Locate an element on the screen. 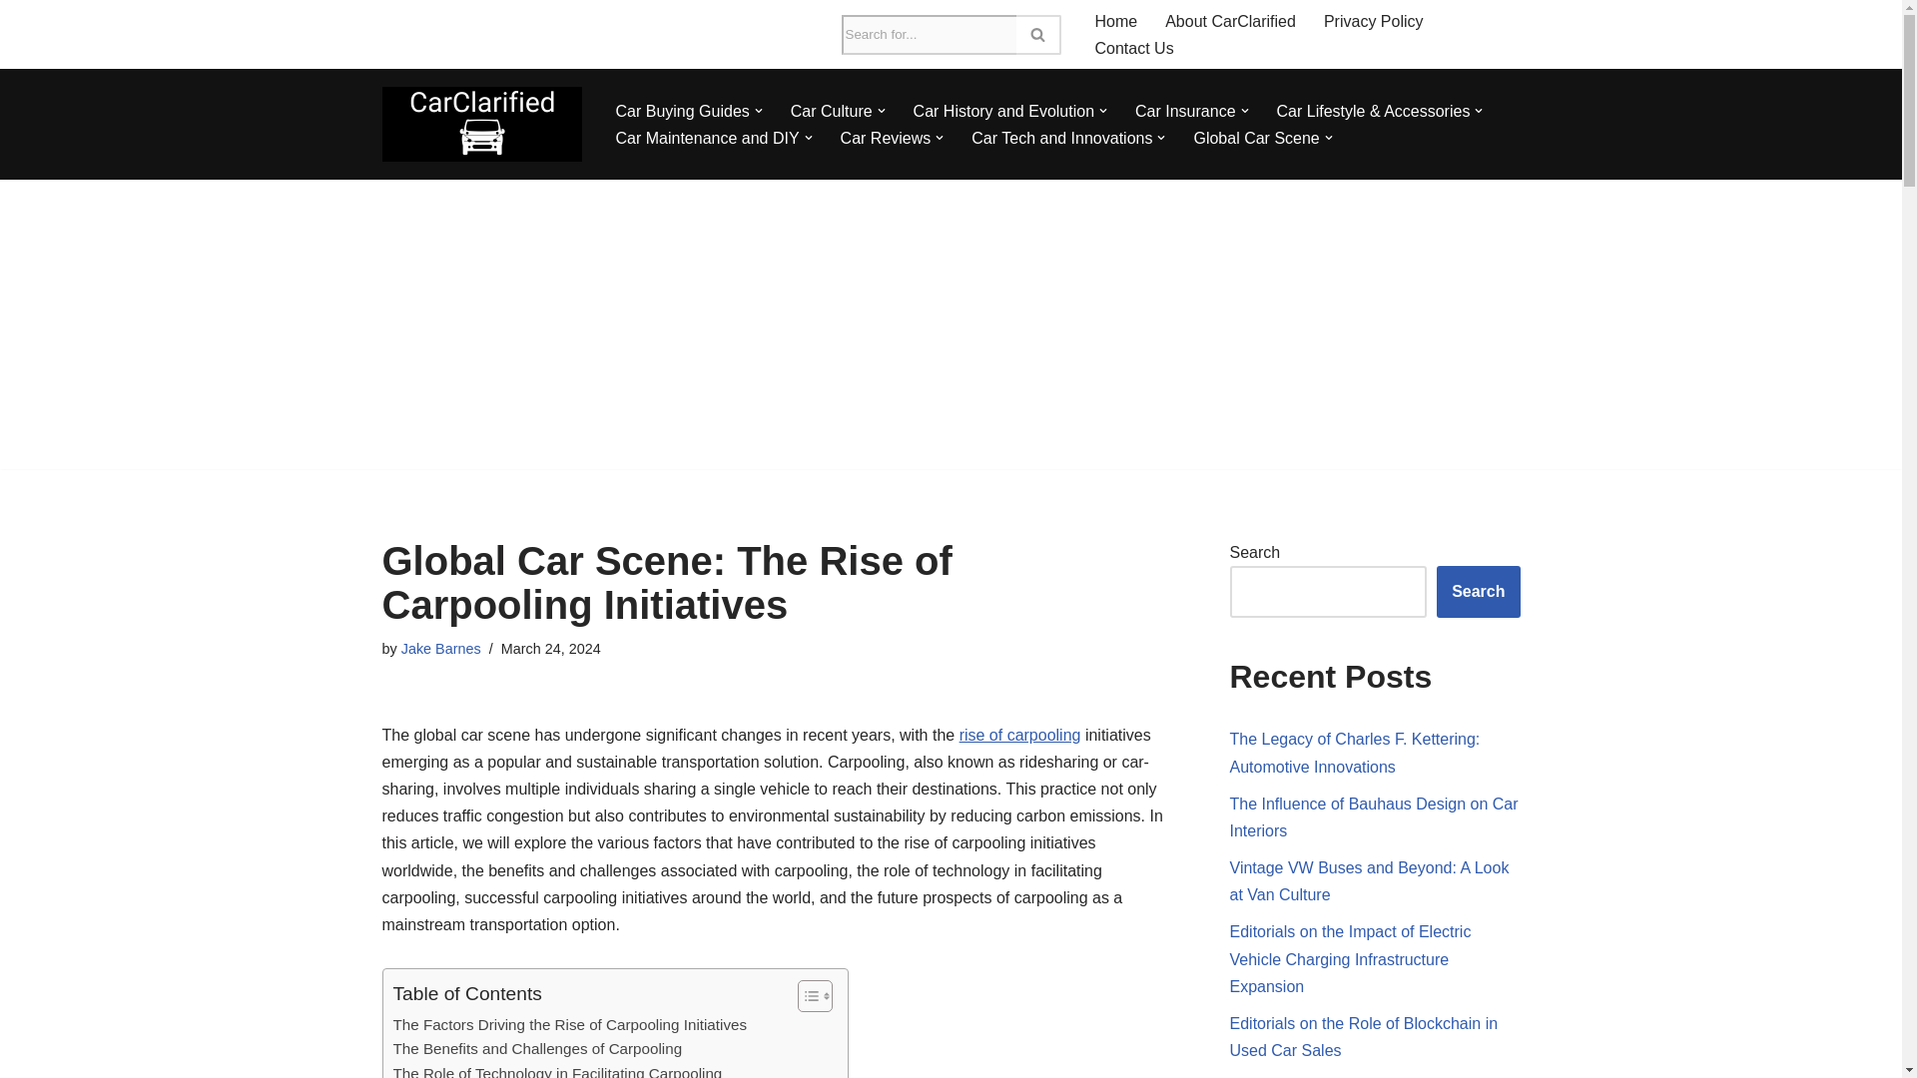 Image resolution: width=1917 pixels, height=1078 pixels. Skip to content is located at coordinates (15, 42).